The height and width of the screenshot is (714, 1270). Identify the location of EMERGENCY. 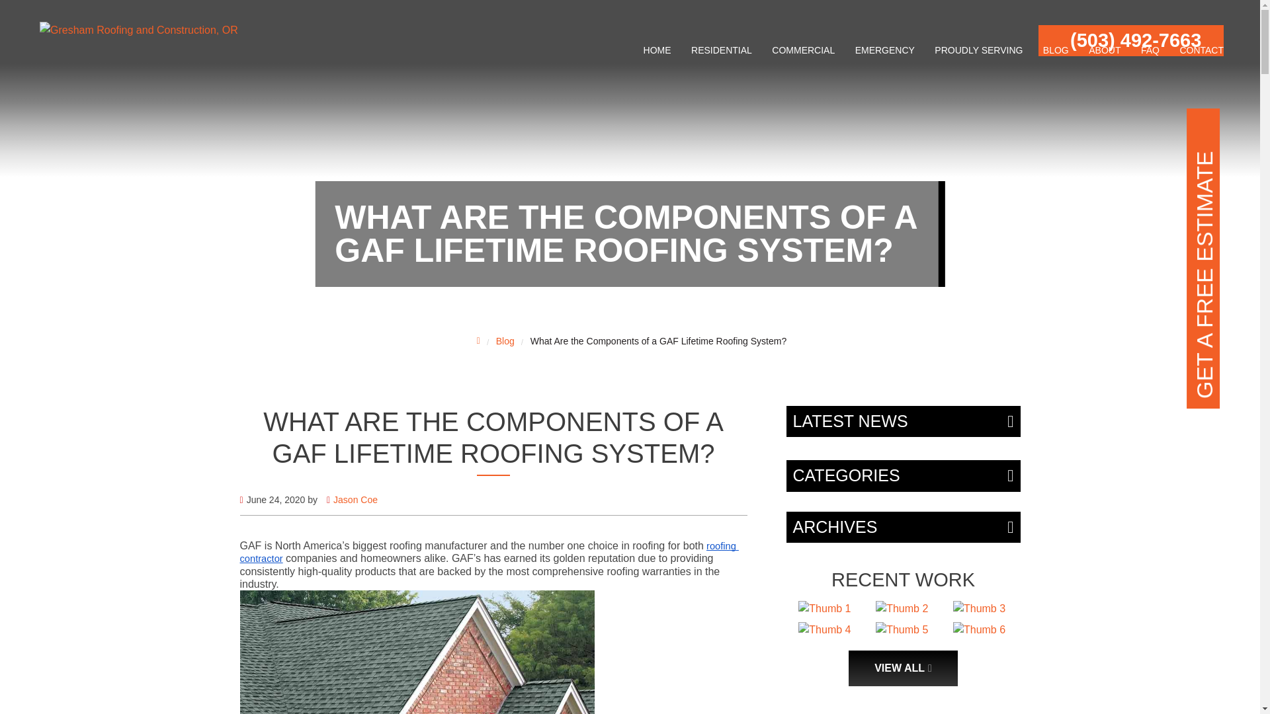
(885, 50).